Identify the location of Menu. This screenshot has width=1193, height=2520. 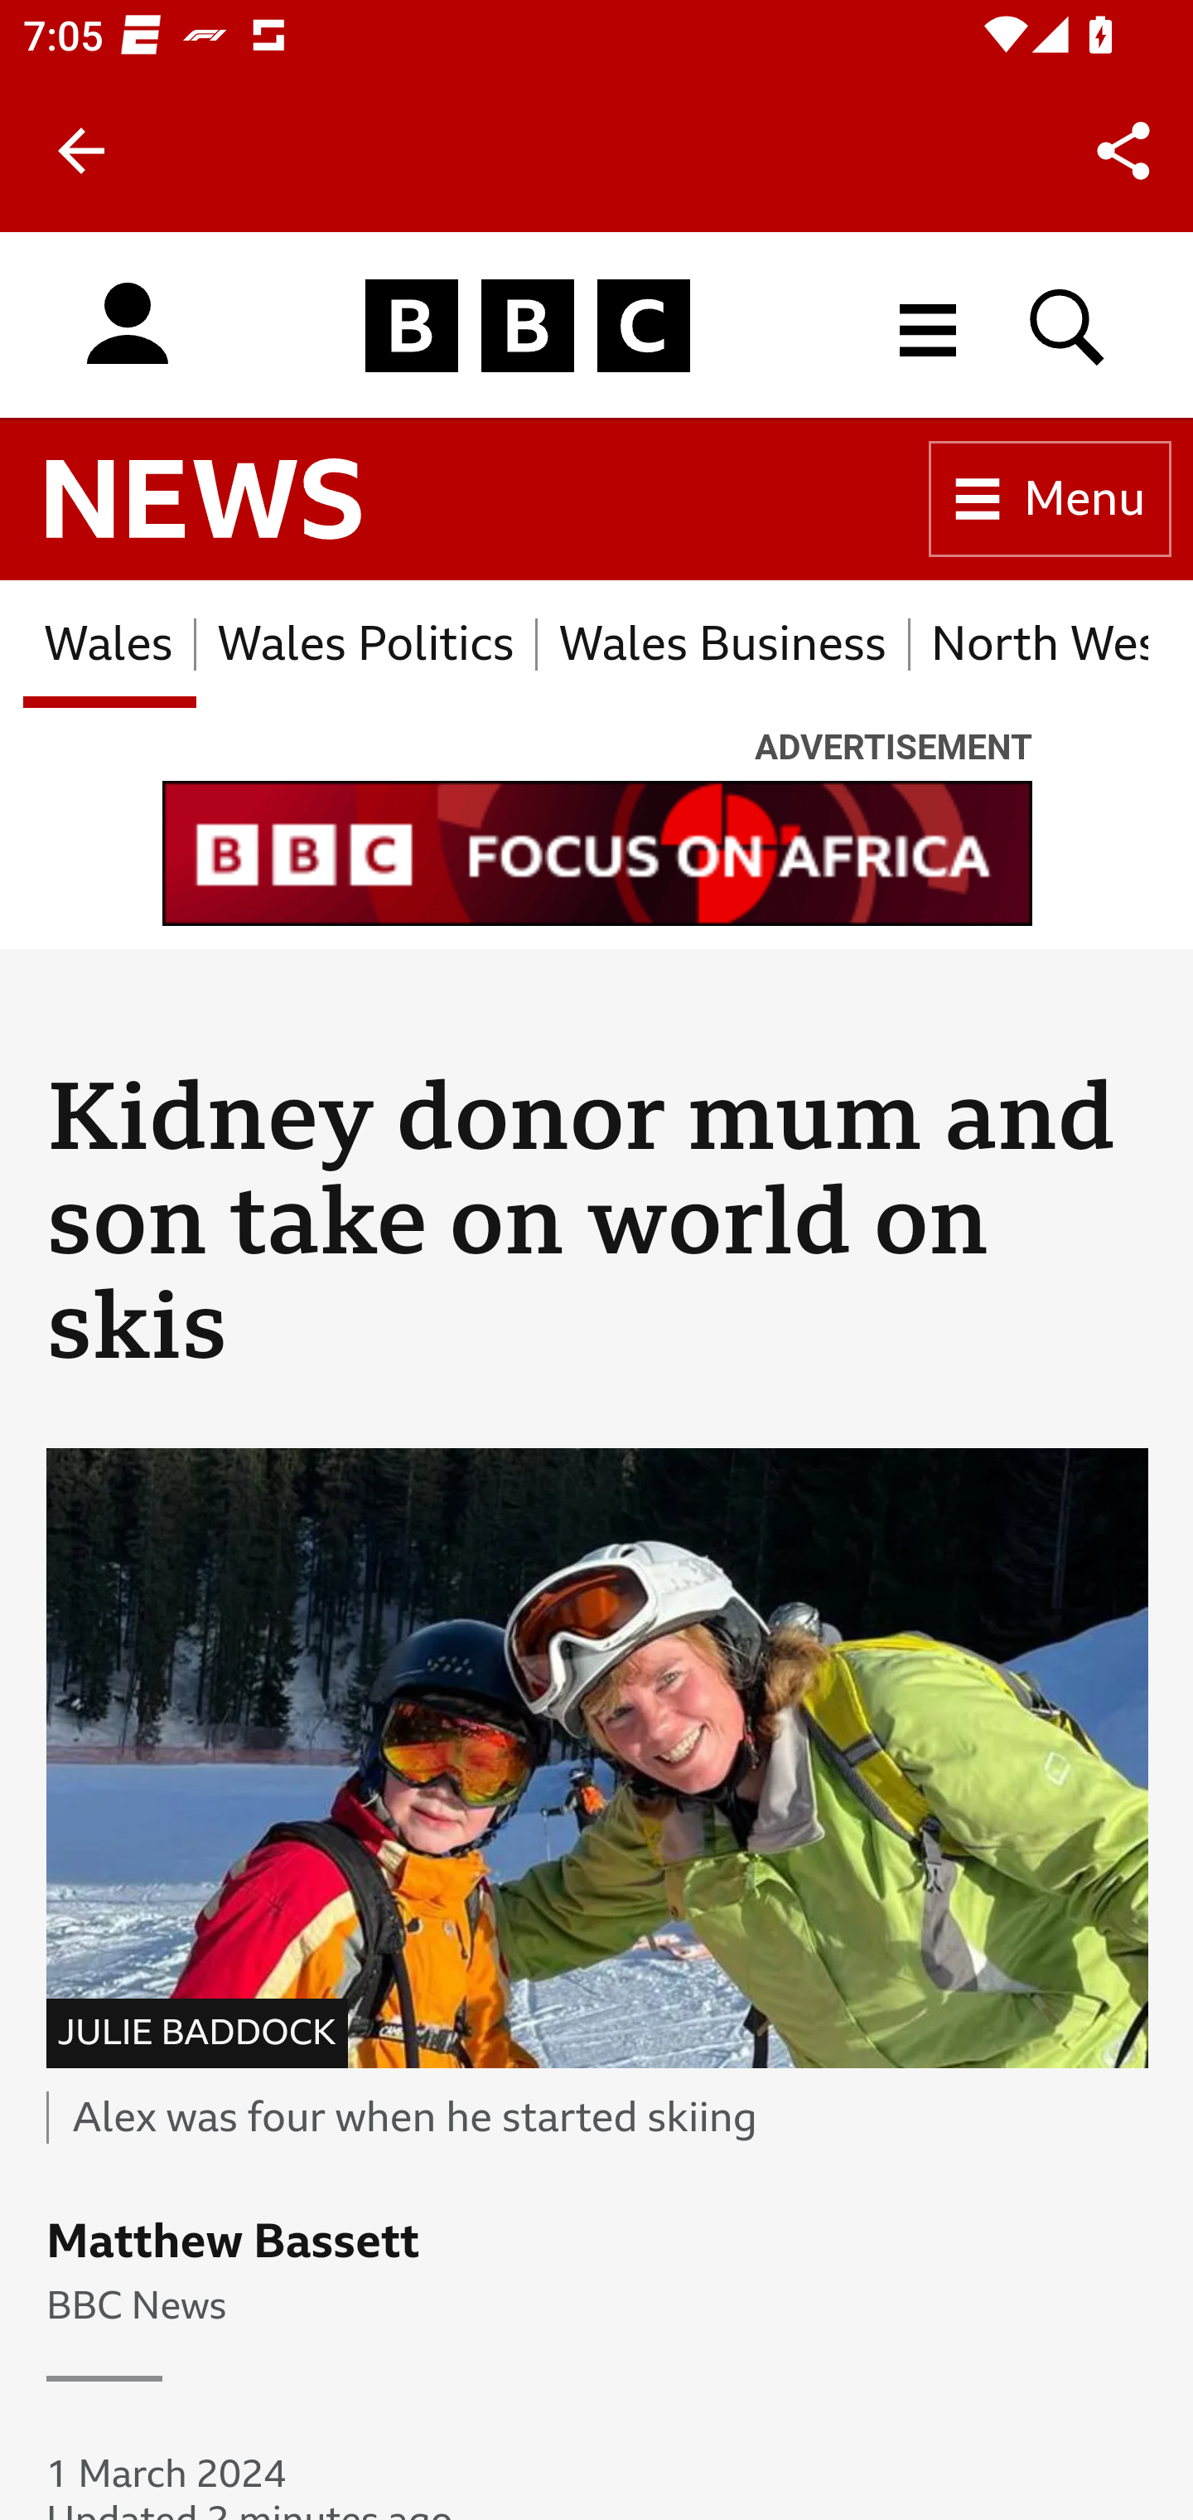
(1051, 500).